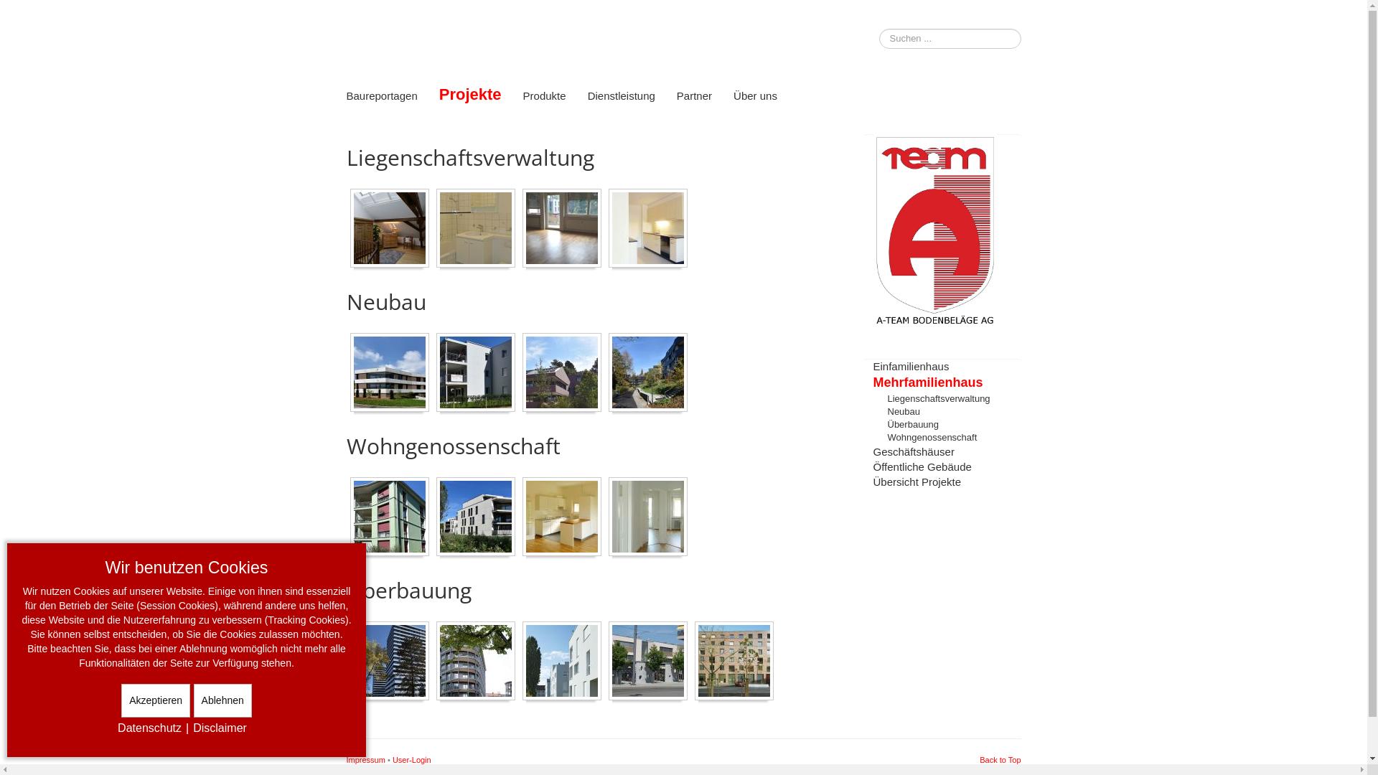 This screenshot has height=775, width=1378. I want to click on Partner, so click(695, 96).